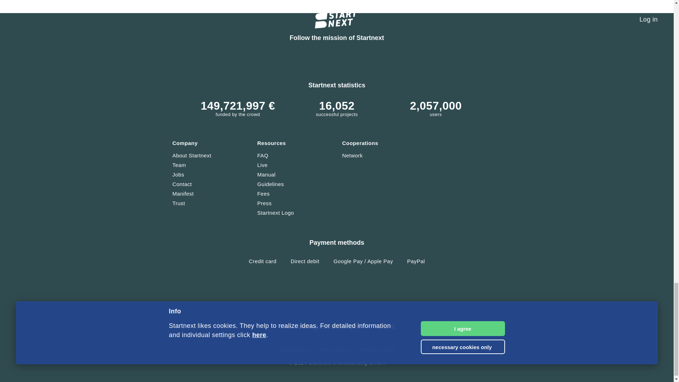 The width and height of the screenshot is (679, 382). I want to click on linkedin, so click(320, 60).